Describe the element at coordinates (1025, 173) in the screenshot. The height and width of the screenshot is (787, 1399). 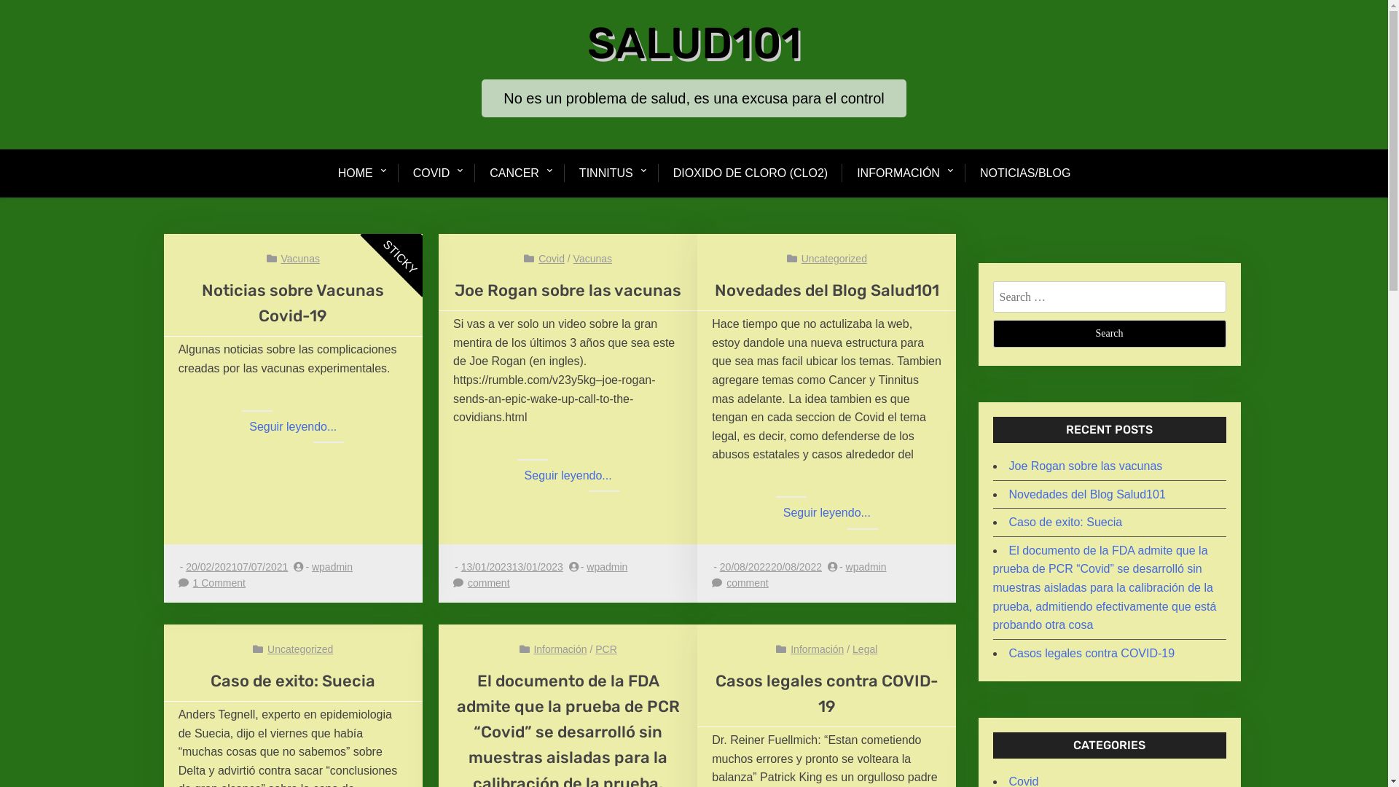
I see `NOTICIAS/BLOG` at that location.